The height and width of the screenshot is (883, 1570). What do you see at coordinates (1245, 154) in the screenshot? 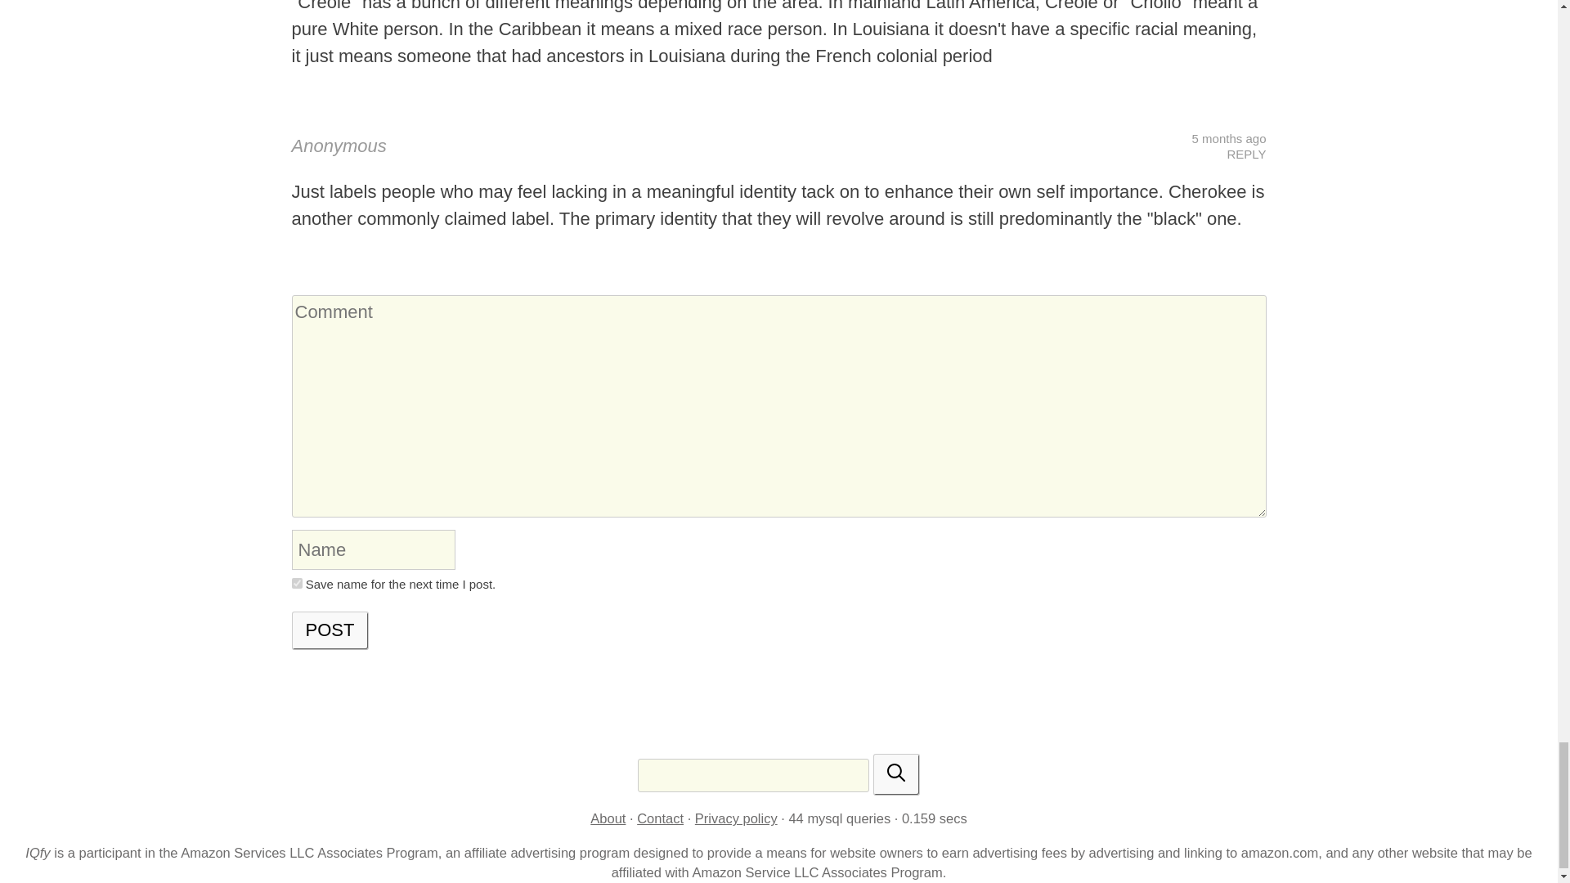
I see `REPLY` at bounding box center [1245, 154].